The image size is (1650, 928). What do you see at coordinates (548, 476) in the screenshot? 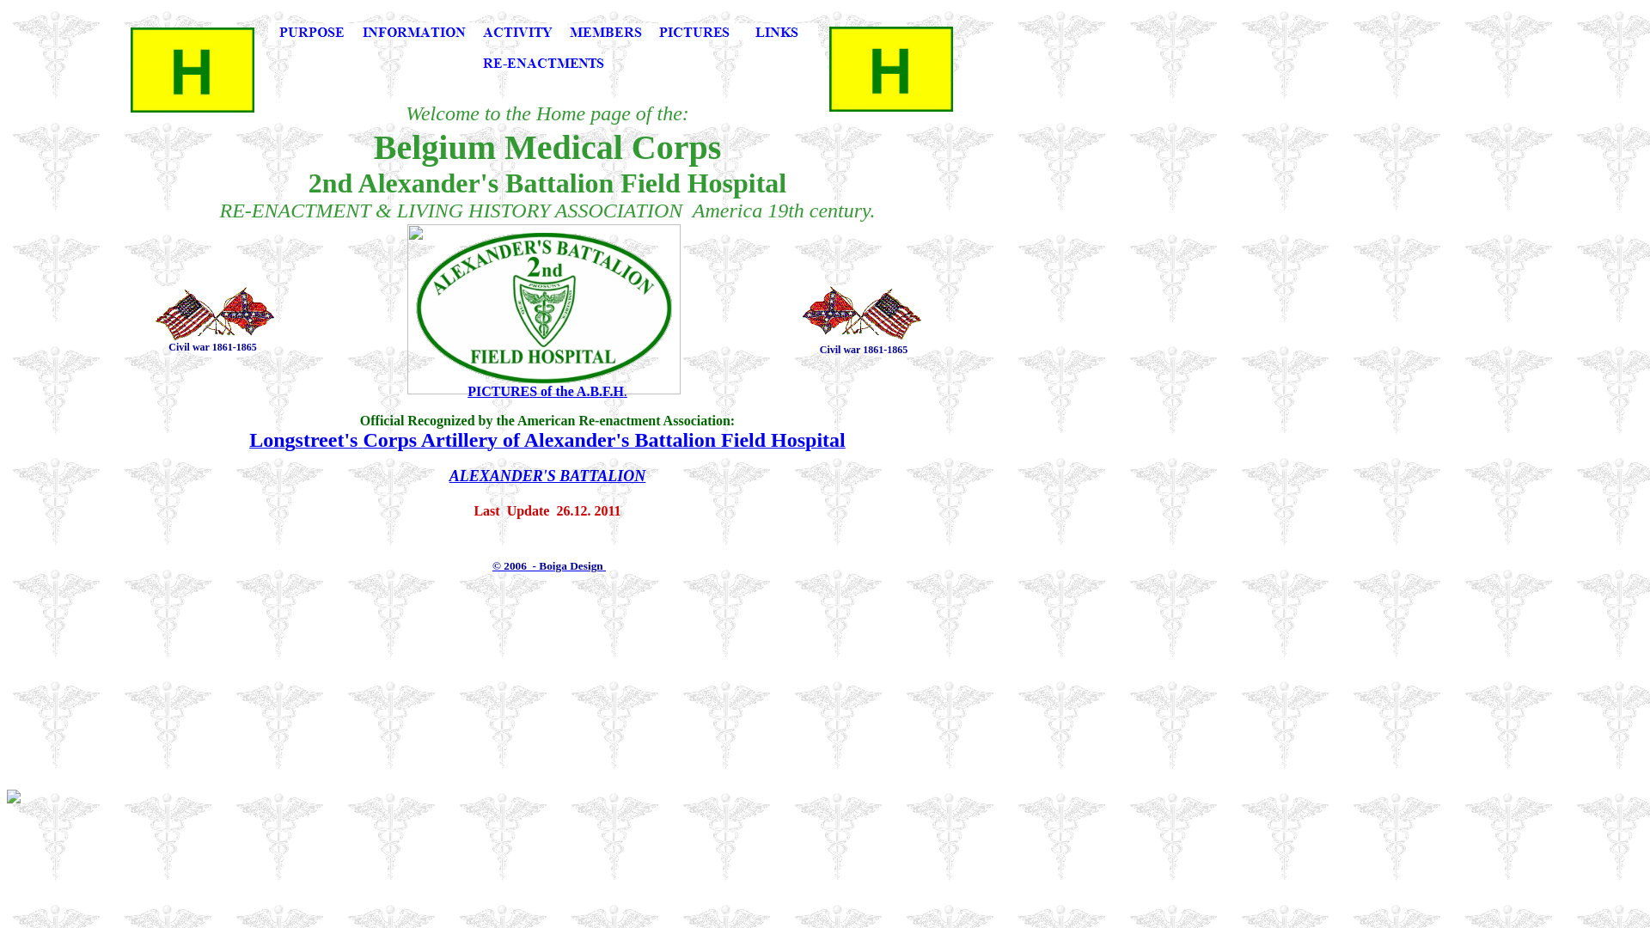
I see `ALEXANDER'S BATTALION` at bounding box center [548, 476].